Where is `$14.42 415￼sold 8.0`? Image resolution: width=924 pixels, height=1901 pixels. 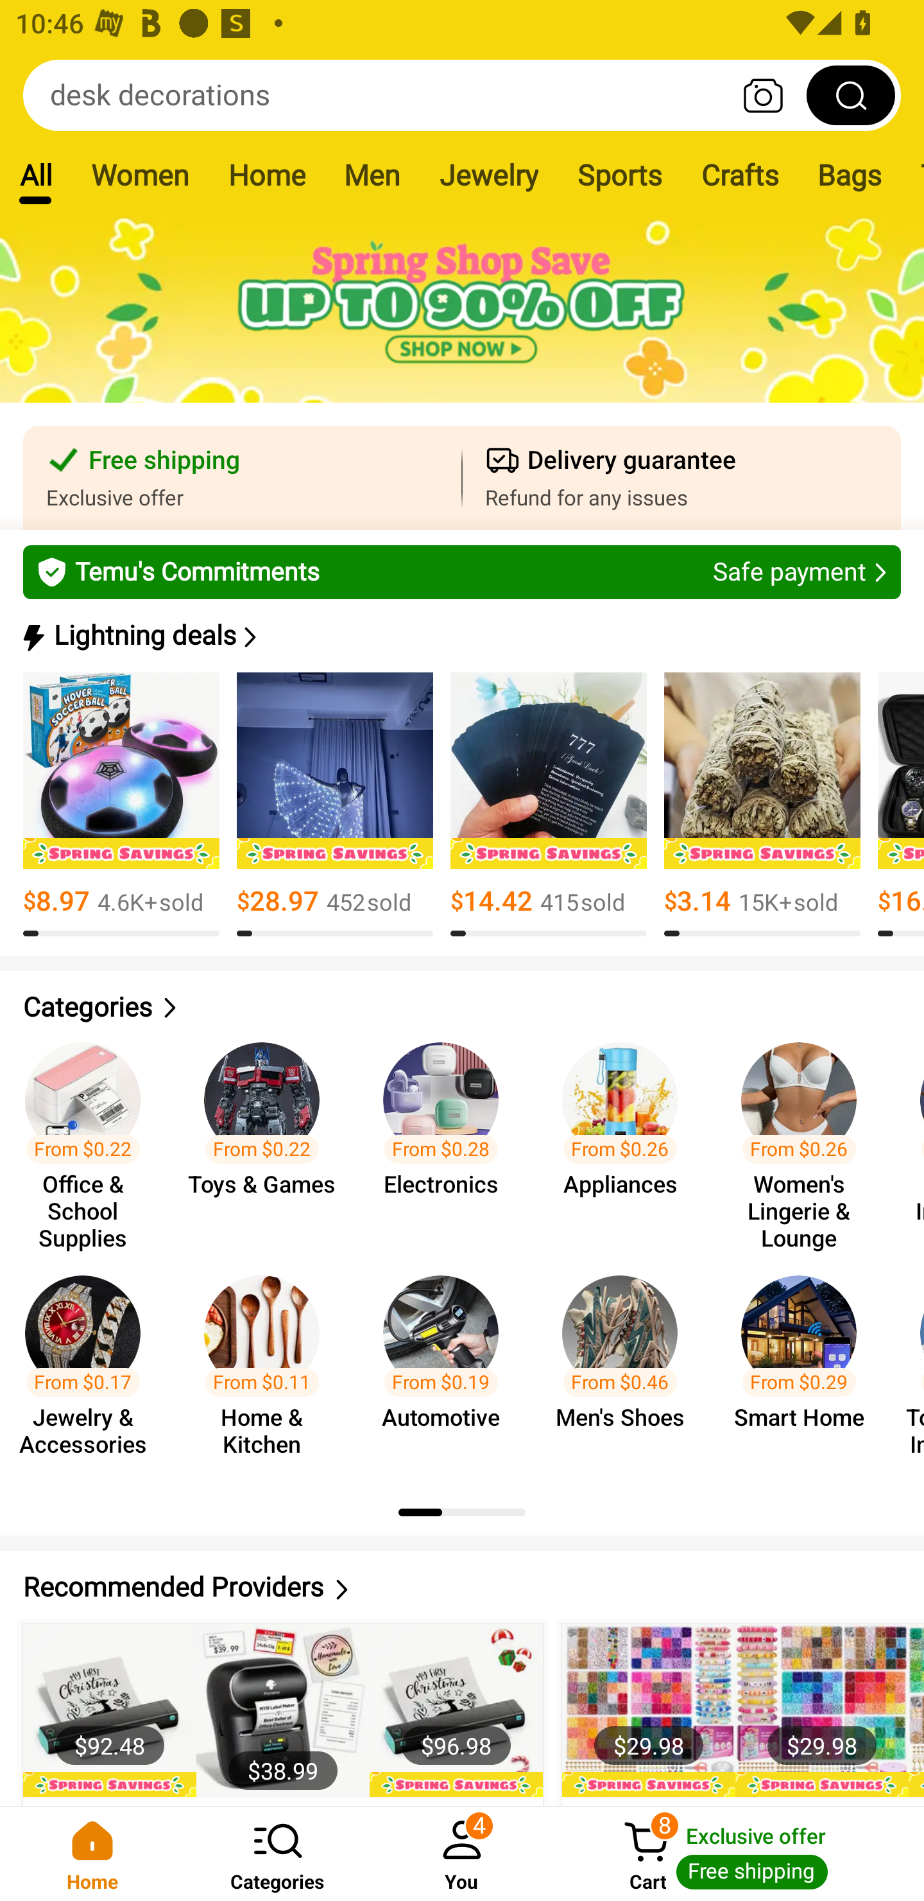 $14.42 415￼sold 8.0 is located at coordinates (548, 805).